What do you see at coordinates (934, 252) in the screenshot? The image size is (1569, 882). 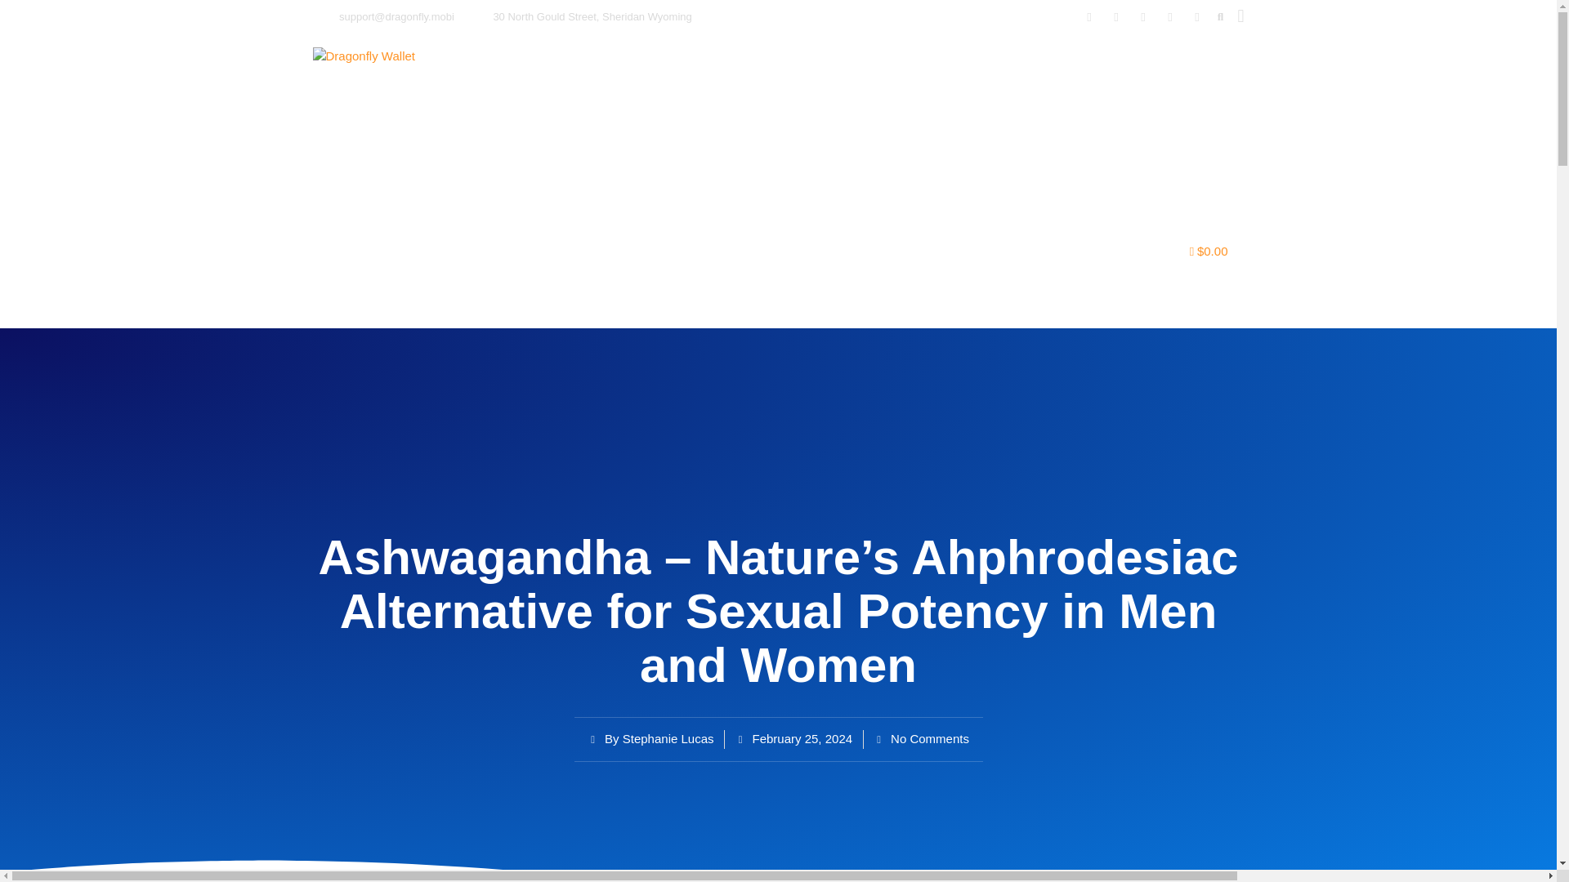 I see `NEWS` at bounding box center [934, 252].